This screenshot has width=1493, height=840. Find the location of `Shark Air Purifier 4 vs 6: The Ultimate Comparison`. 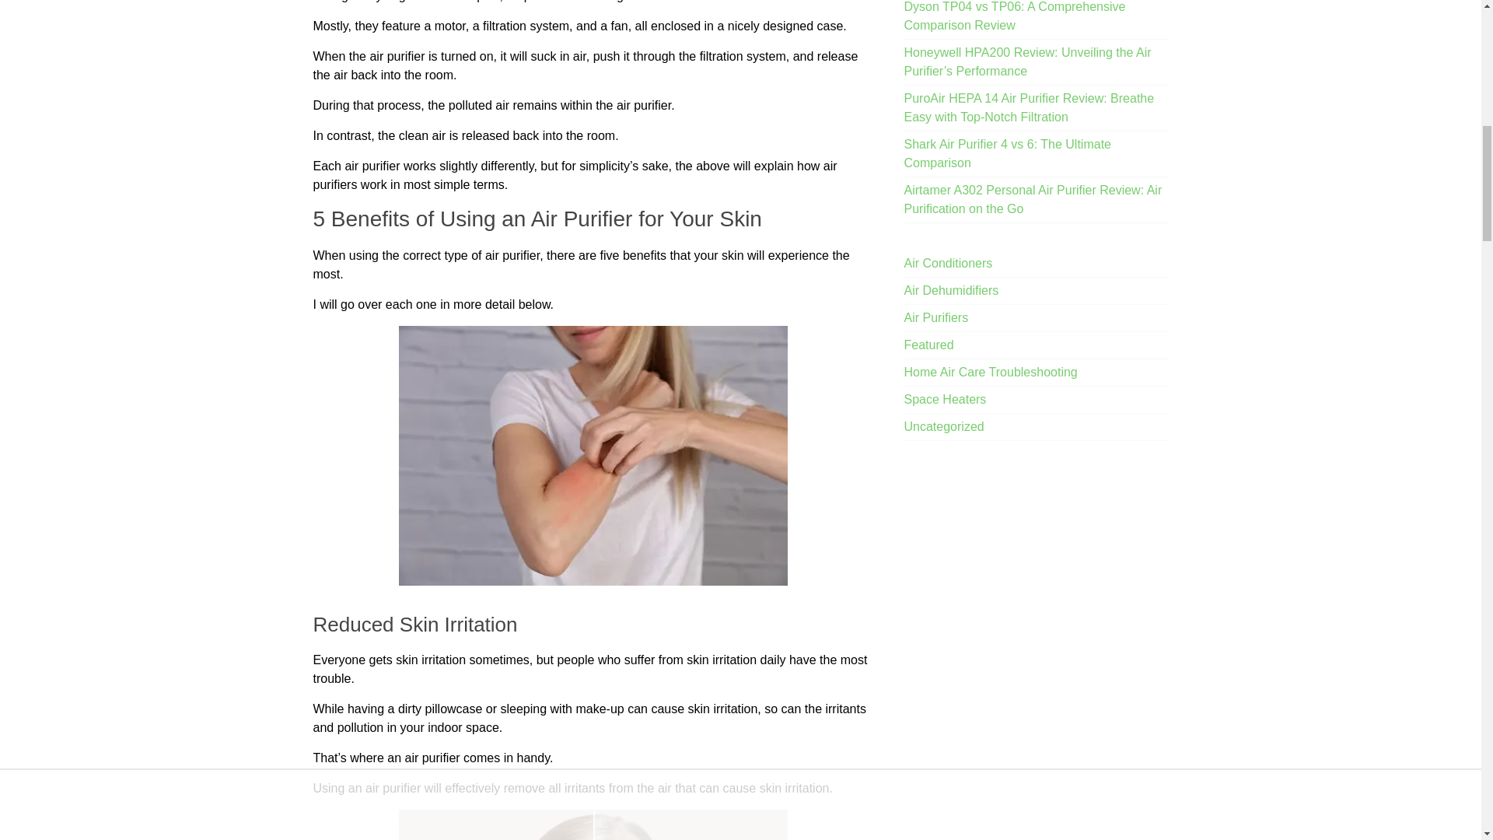

Shark Air Purifier 4 vs 6: The Ultimate Comparison is located at coordinates (1008, 152).